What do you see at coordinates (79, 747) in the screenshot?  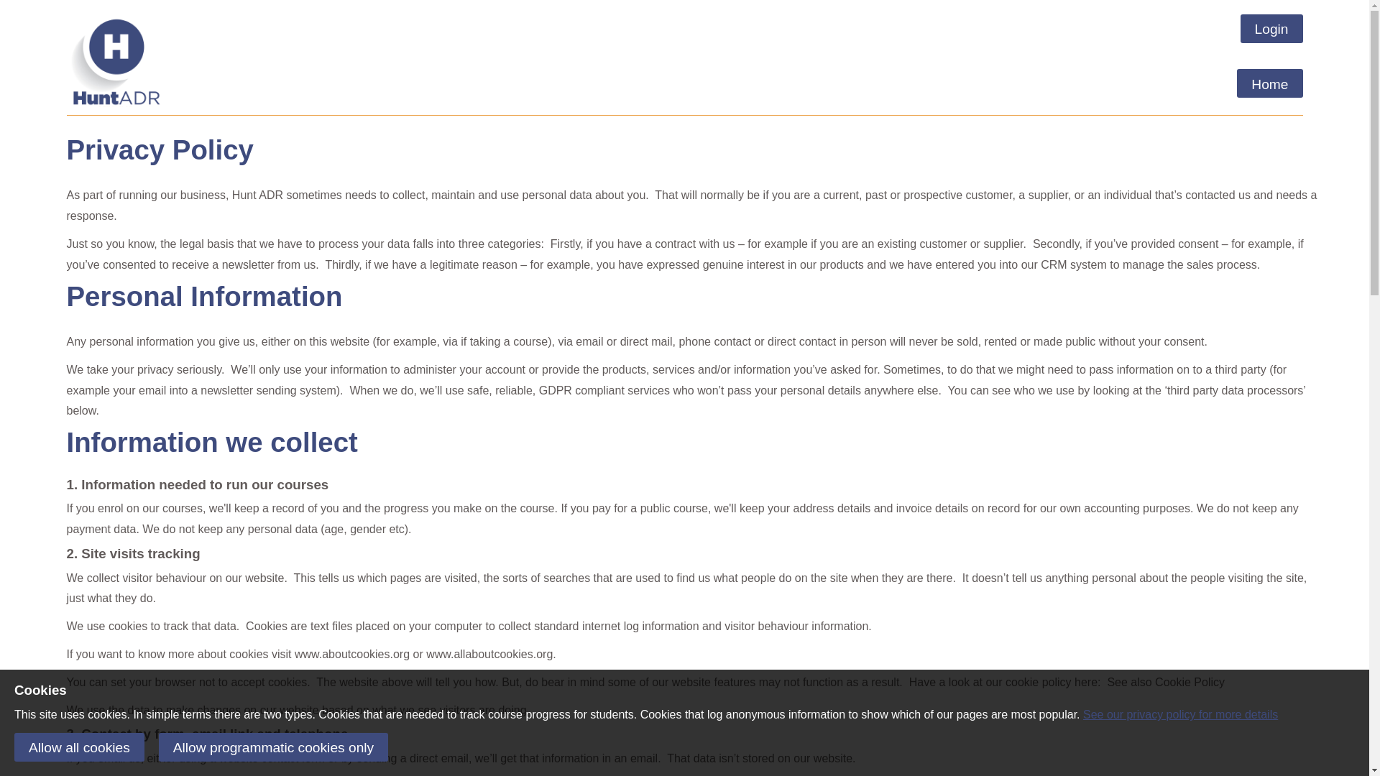 I see `Allow all cookies` at bounding box center [79, 747].